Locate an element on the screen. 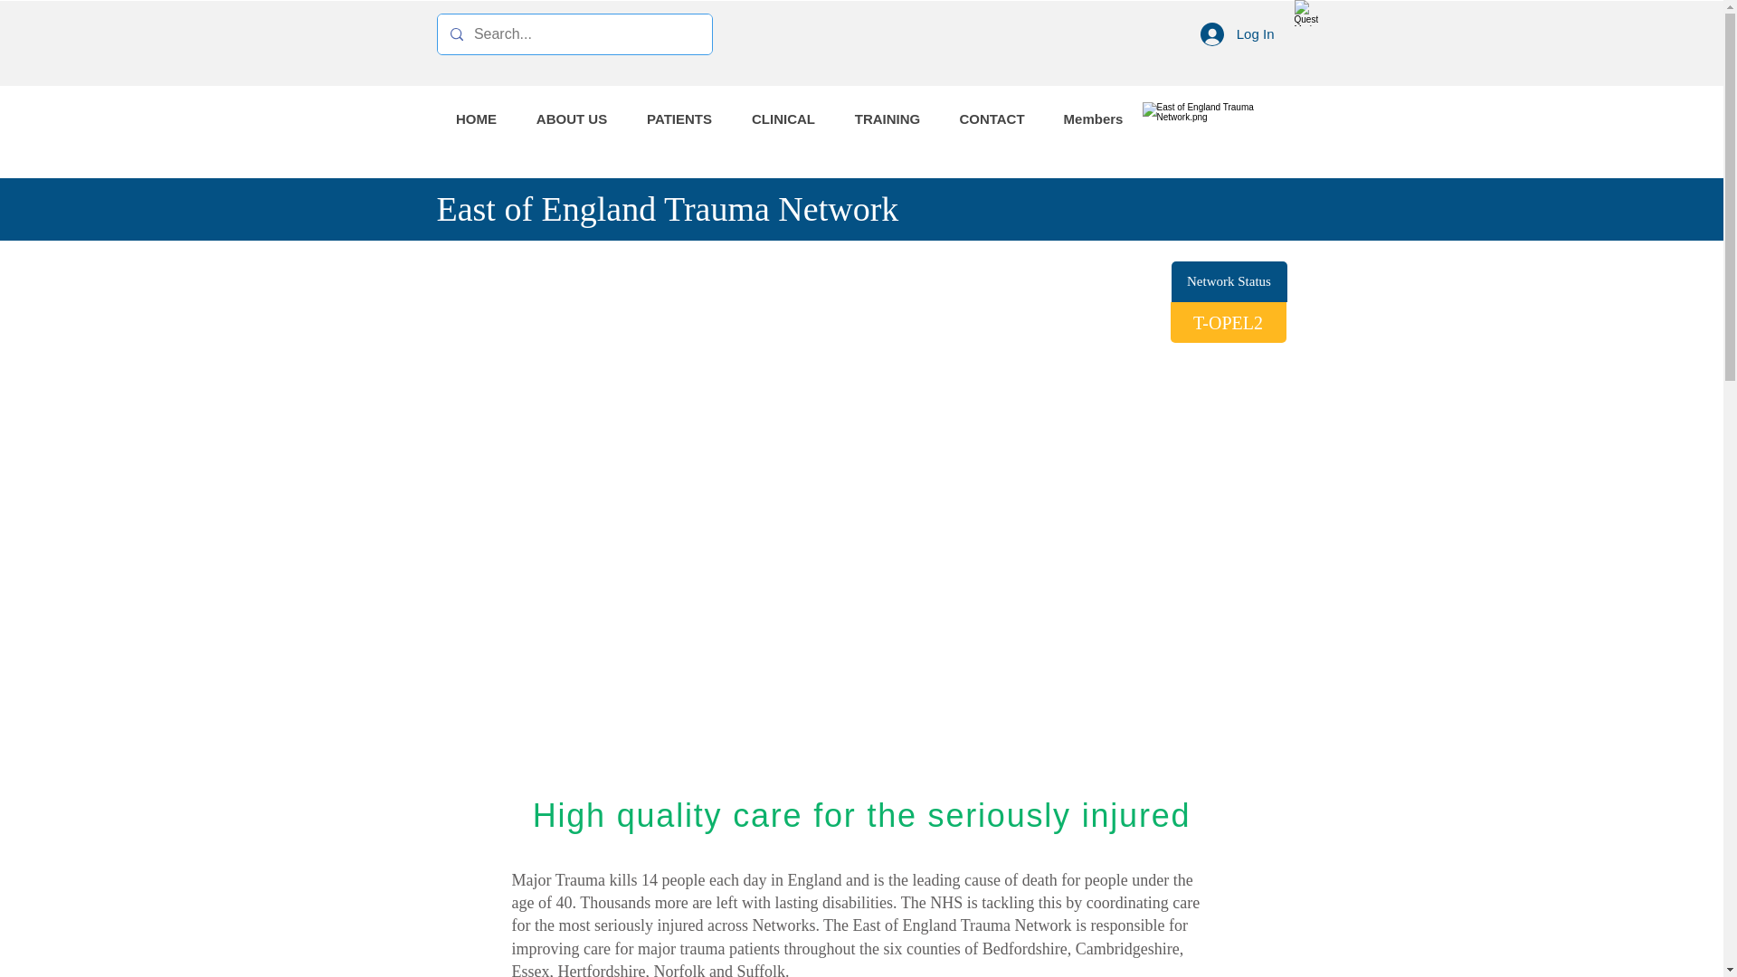 The height and width of the screenshot is (977, 1737). CONTACT is located at coordinates (992, 119).